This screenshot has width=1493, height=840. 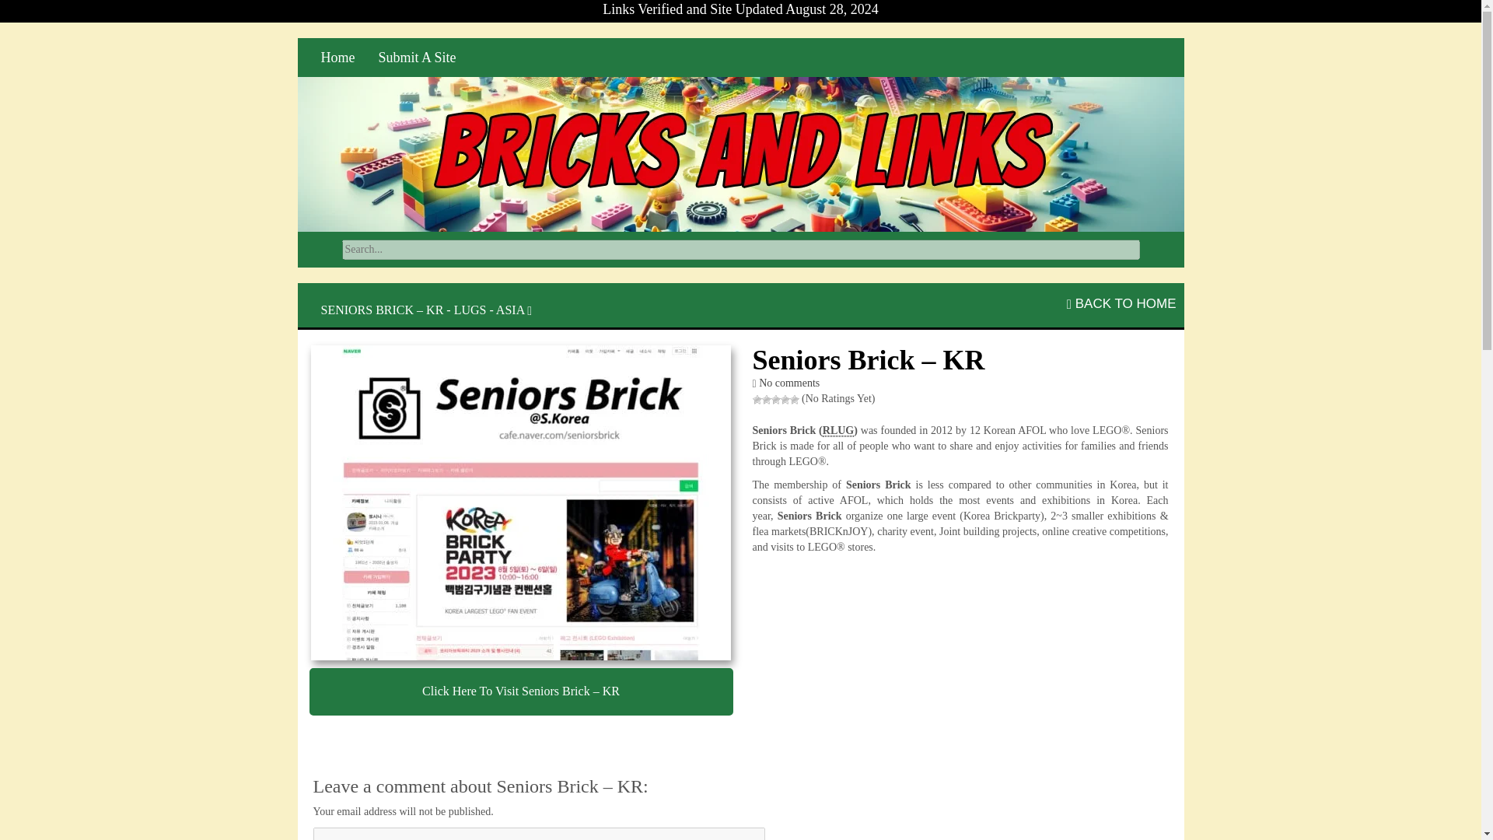 I want to click on Recognized LEGO User Group, so click(x=838, y=431).